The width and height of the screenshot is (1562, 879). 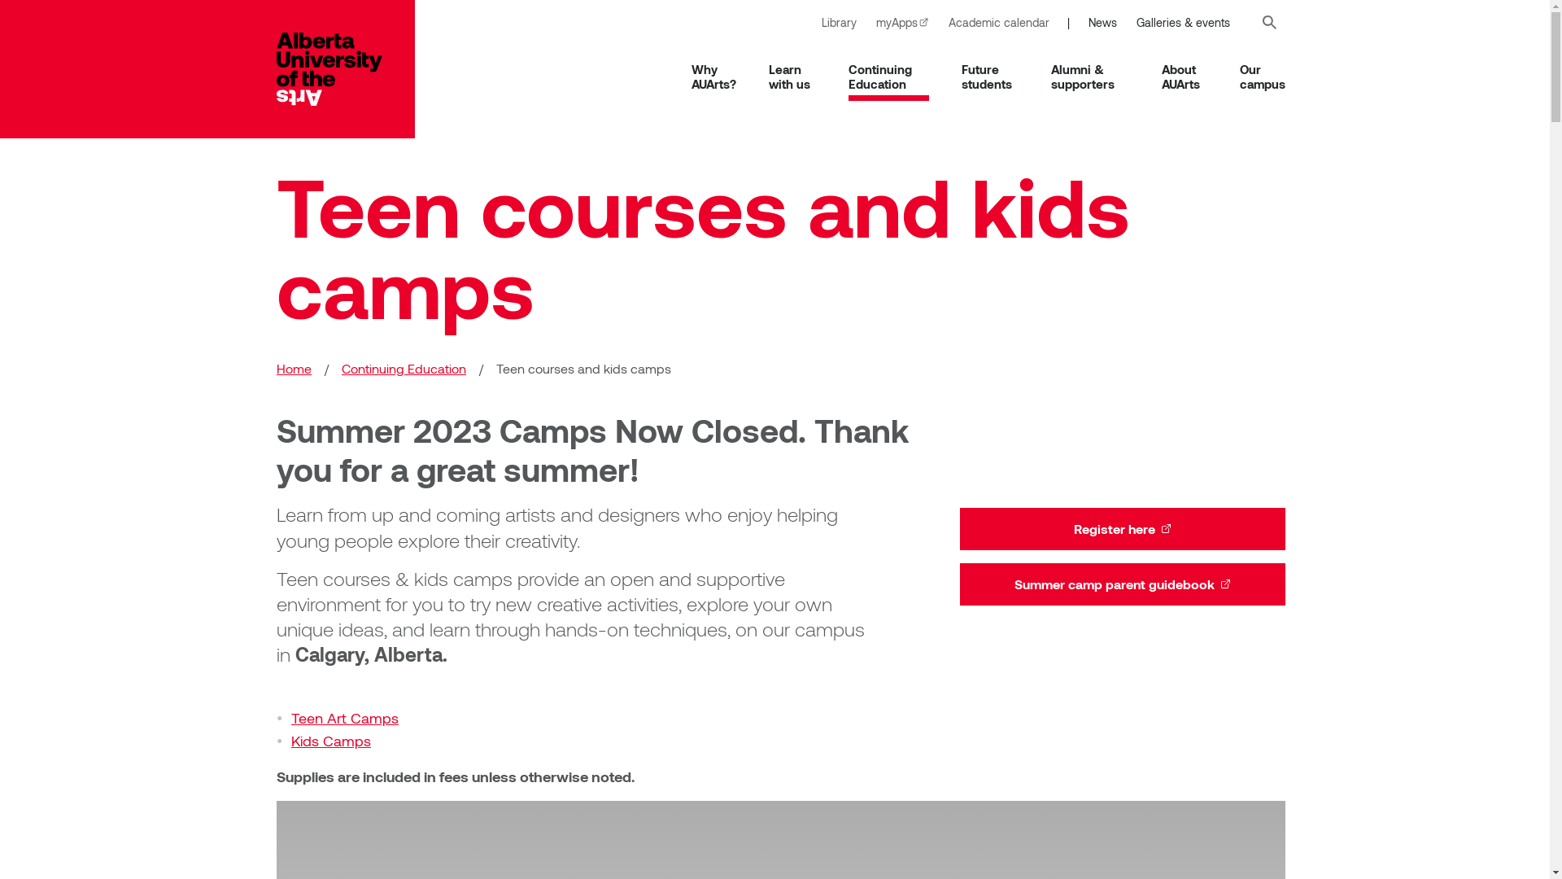 What do you see at coordinates (346, 69) in the screenshot?
I see `Home` at bounding box center [346, 69].